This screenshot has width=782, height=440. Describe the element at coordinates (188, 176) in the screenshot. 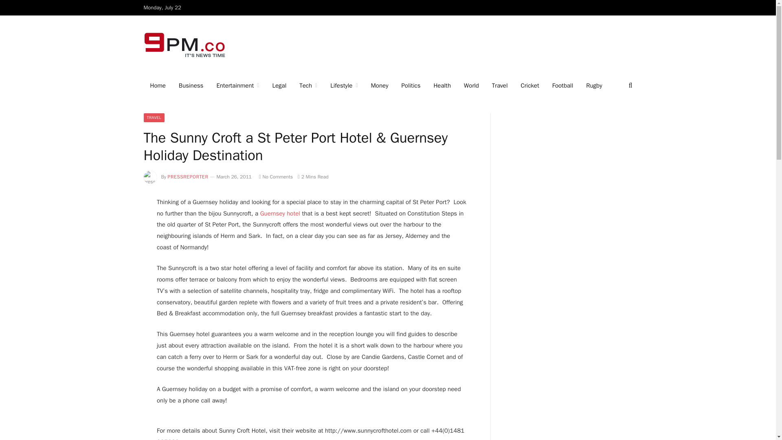

I see `Posts by pressreporter` at that location.